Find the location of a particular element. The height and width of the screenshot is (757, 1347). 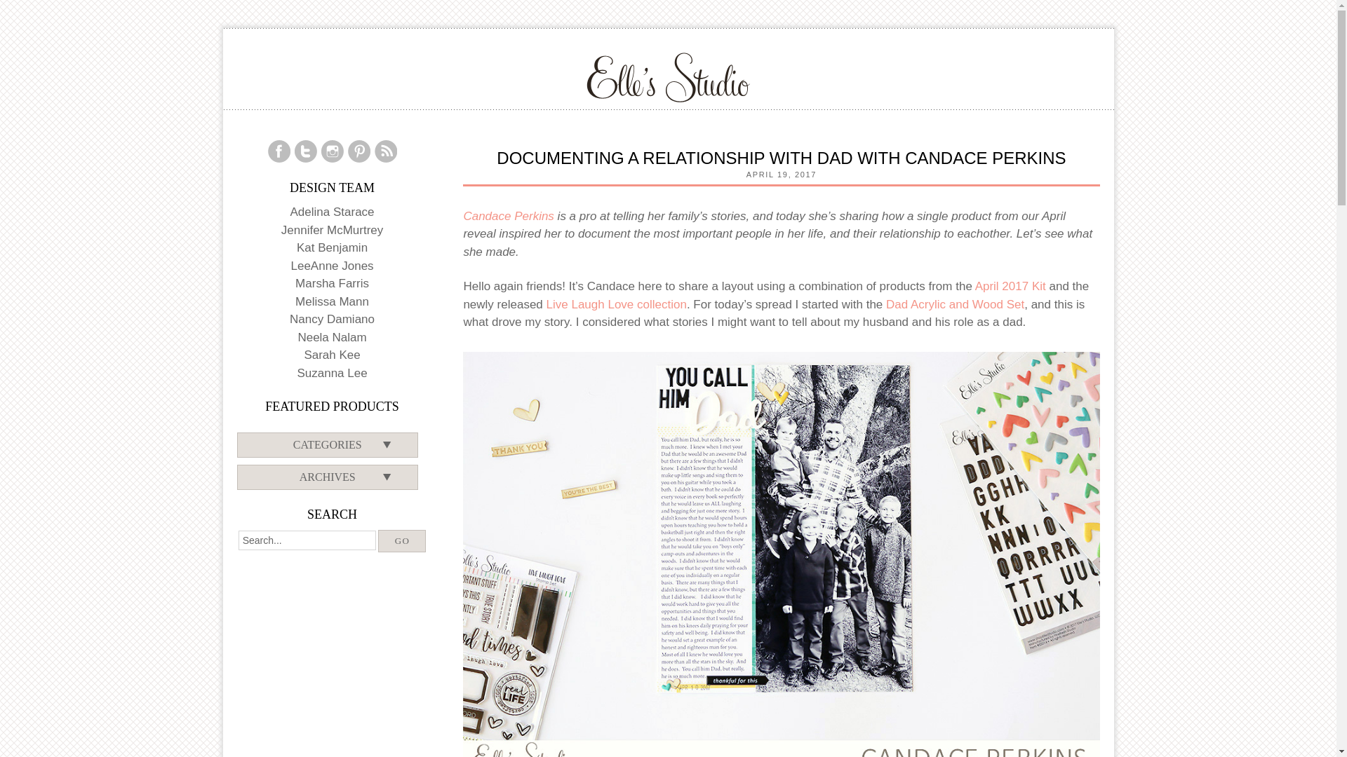

Adelina Starace is located at coordinates (333, 212).